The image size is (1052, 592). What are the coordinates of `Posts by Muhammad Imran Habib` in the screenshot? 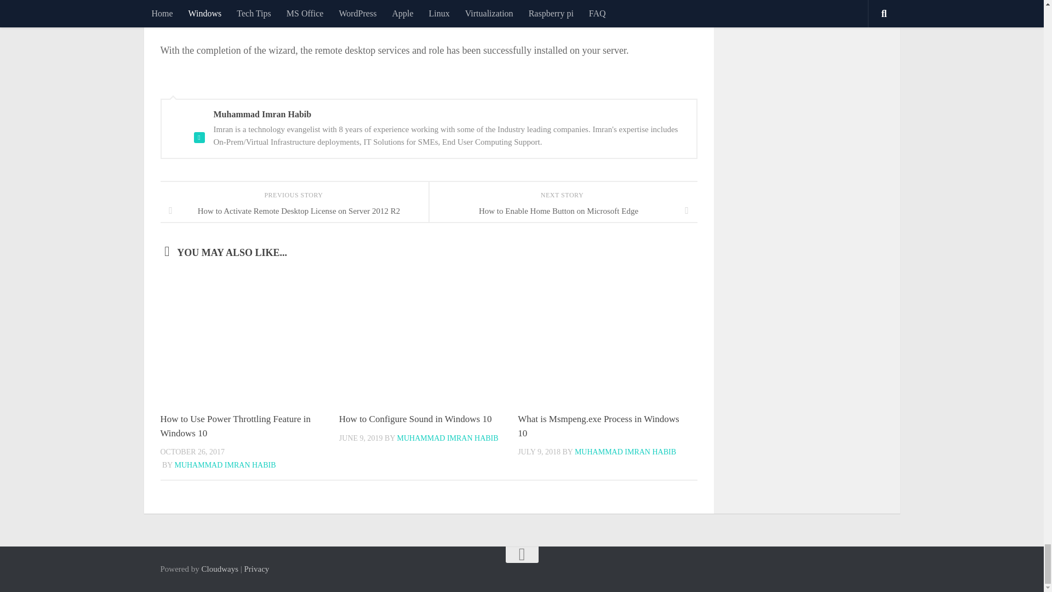 It's located at (225, 465).